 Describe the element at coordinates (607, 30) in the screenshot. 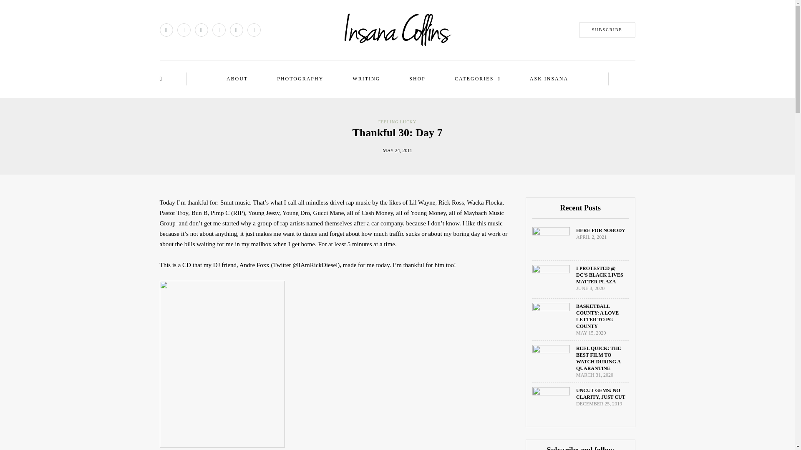

I see `SUBSCRIBE` at that location.